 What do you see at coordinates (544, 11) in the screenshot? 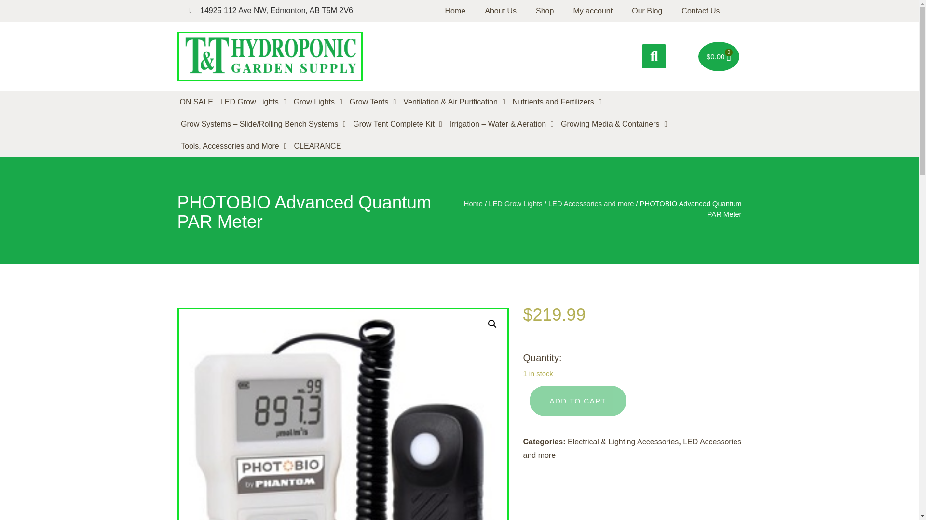
I see `Shop` at bounding box center [544, 11].